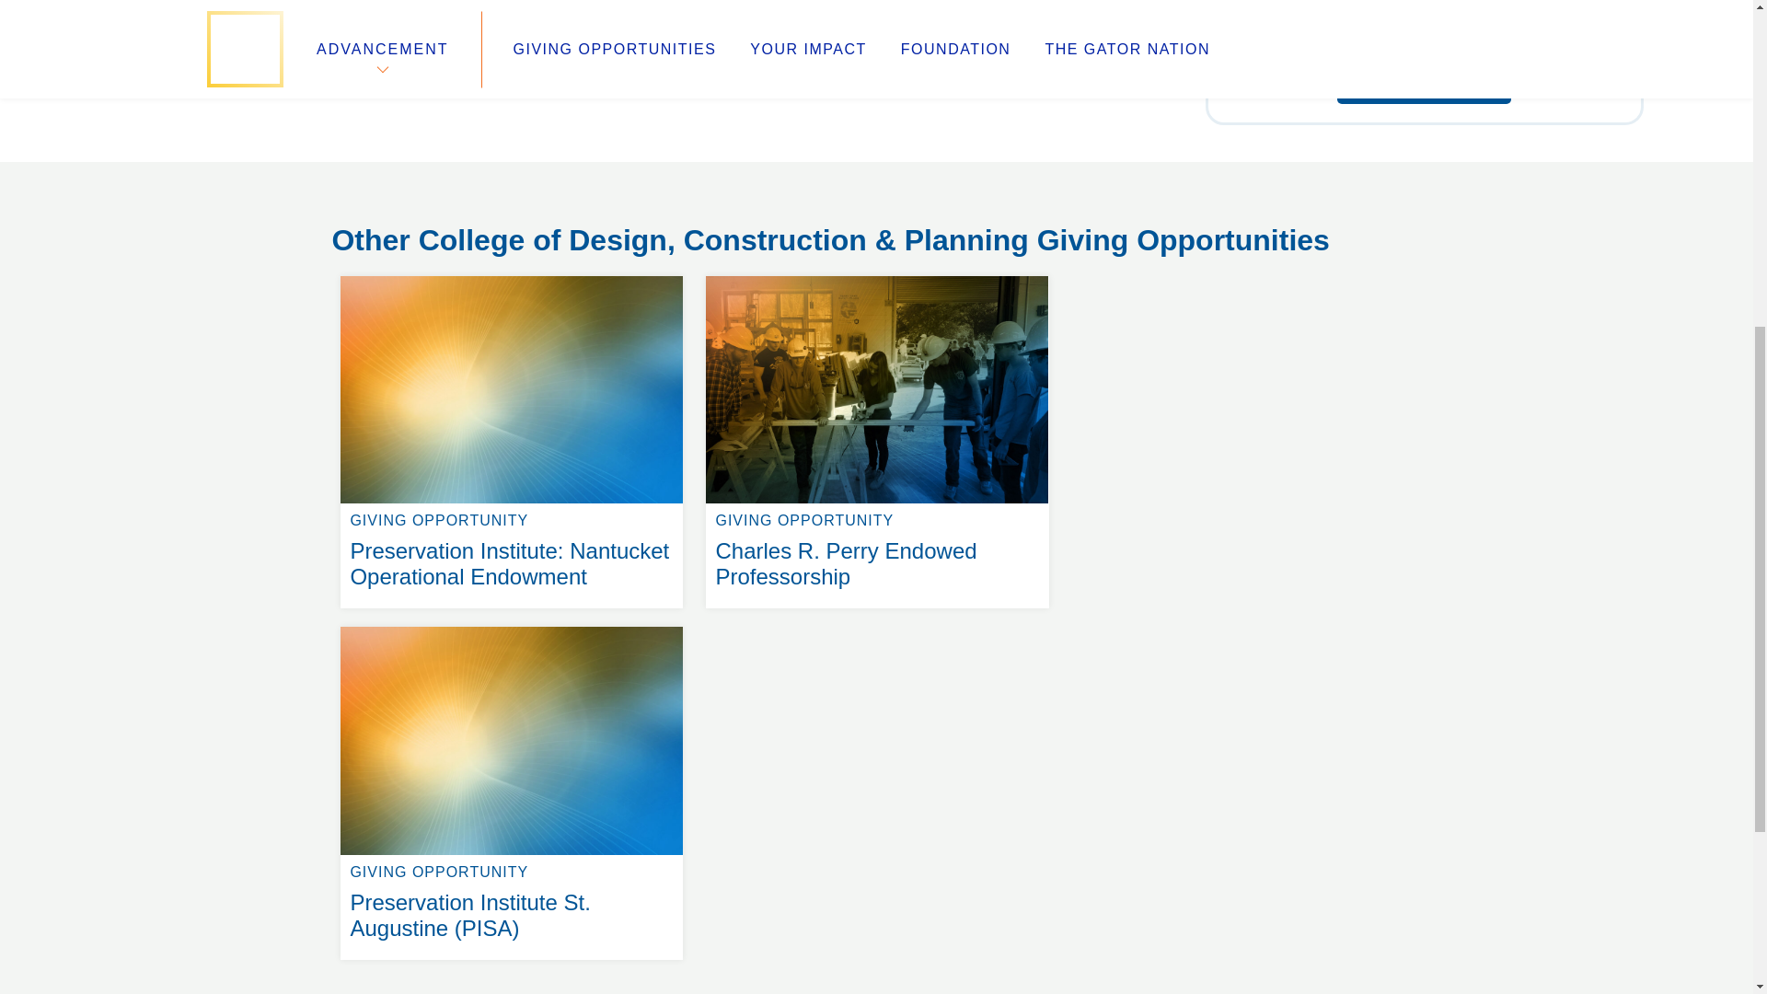  Describe the element at coordinates (680, 197) in the screenshot. I see `Advancement HUB` at that location.